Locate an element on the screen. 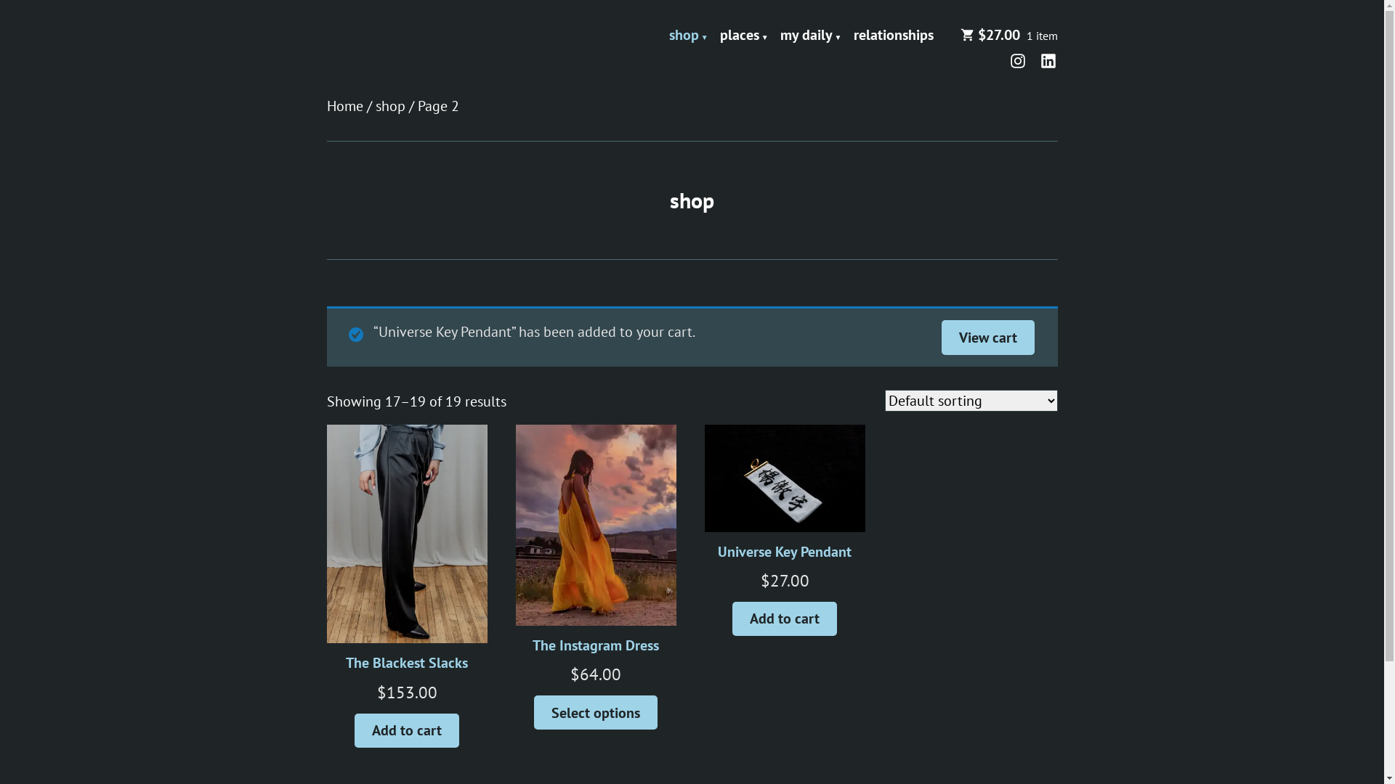 Image resolution: width=1395 pixels, height=784 pixels. The Instagram Dress
$64.00 is located at coordinates (597, 573).